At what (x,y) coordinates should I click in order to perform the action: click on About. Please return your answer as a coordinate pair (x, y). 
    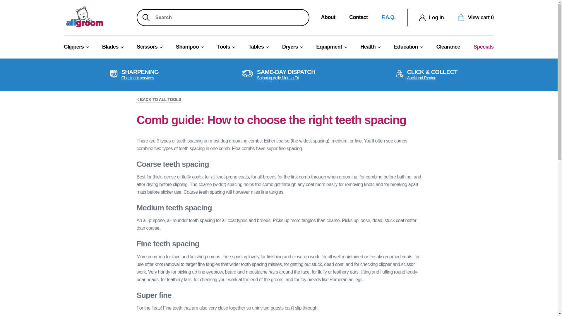
    Looking at the image, I should click on (328, 17).